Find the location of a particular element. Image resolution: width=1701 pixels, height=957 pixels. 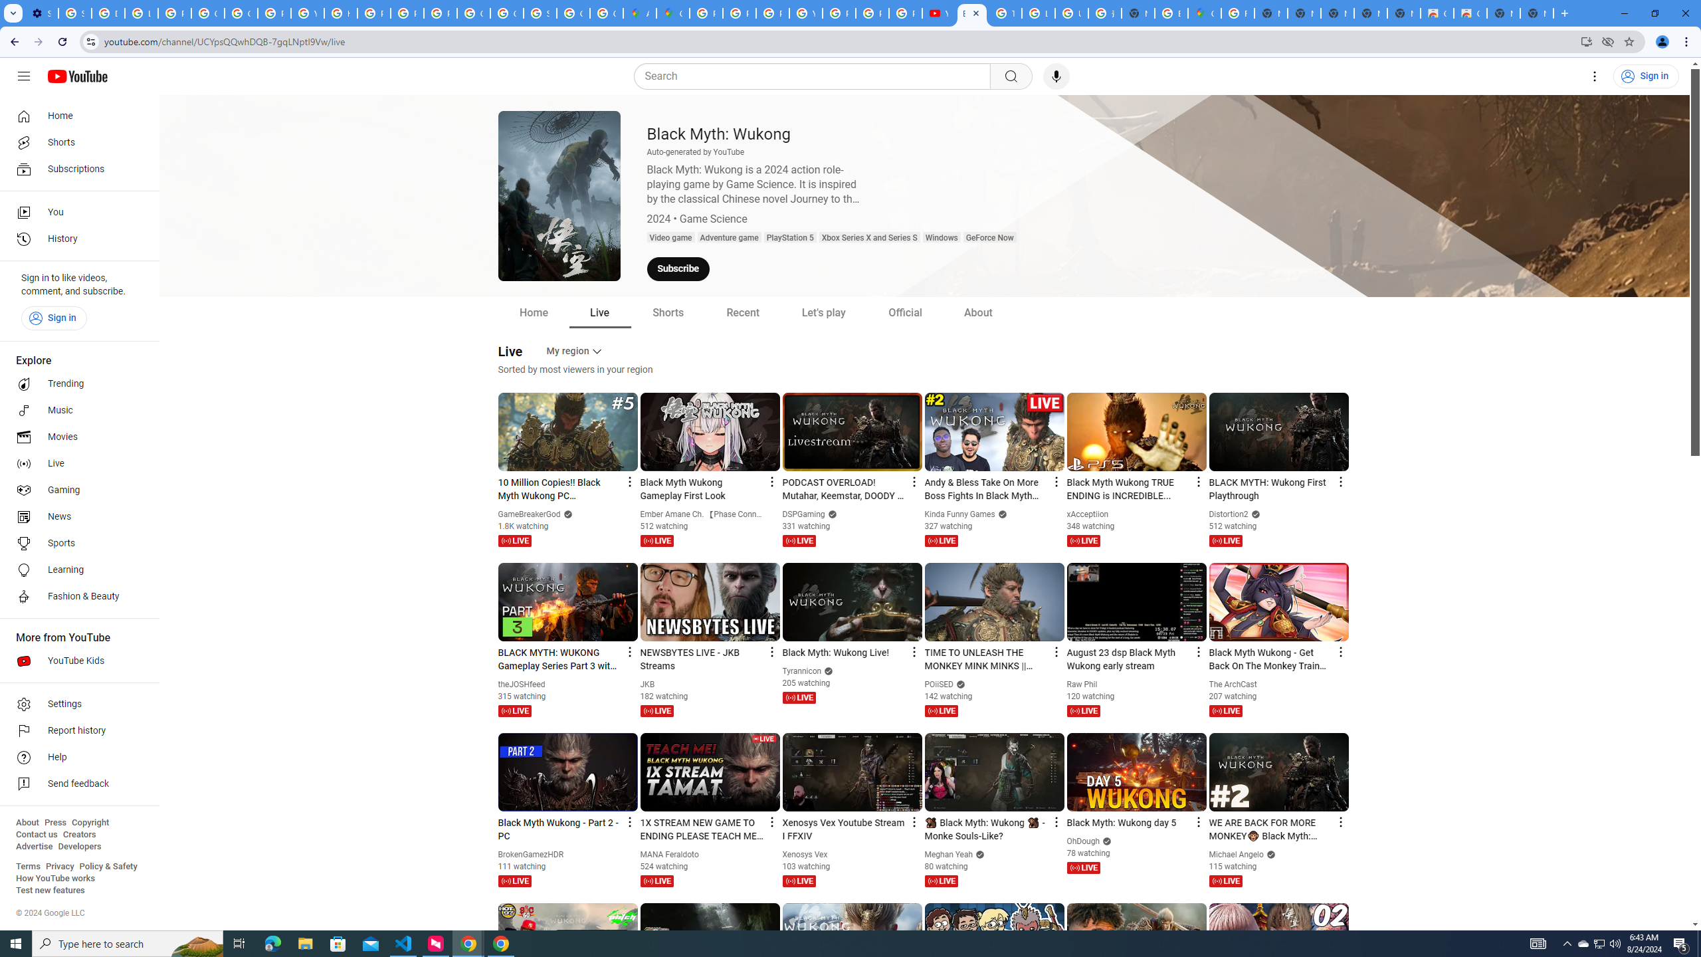

Install YouTube is located at coordinates (1587, 41).